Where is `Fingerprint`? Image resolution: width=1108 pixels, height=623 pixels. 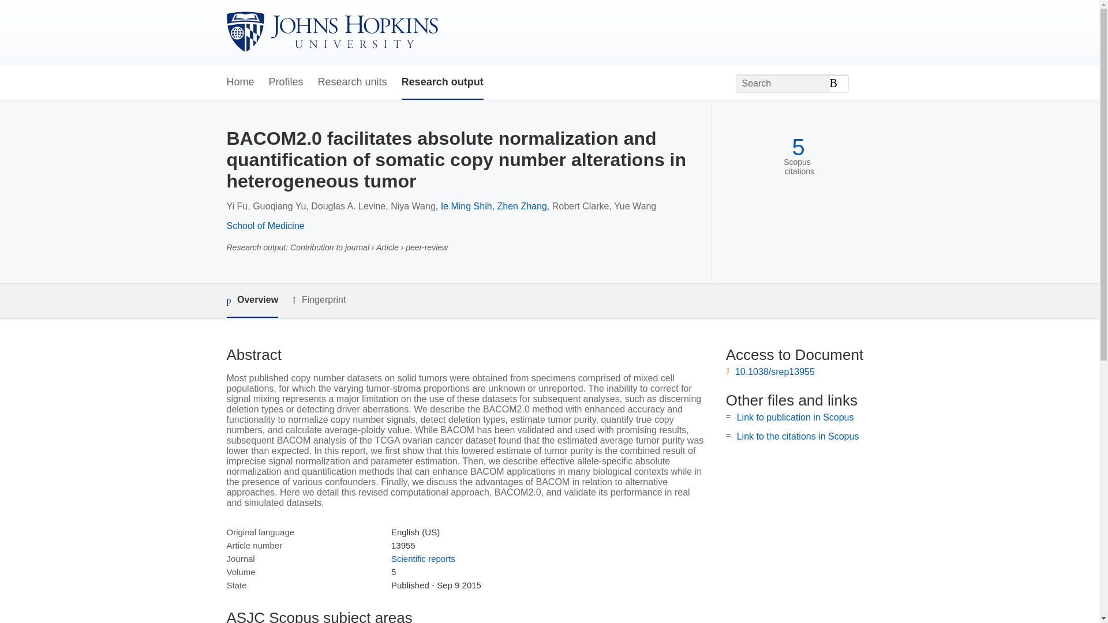 Fingerprint is located at coordinates (319, 300).